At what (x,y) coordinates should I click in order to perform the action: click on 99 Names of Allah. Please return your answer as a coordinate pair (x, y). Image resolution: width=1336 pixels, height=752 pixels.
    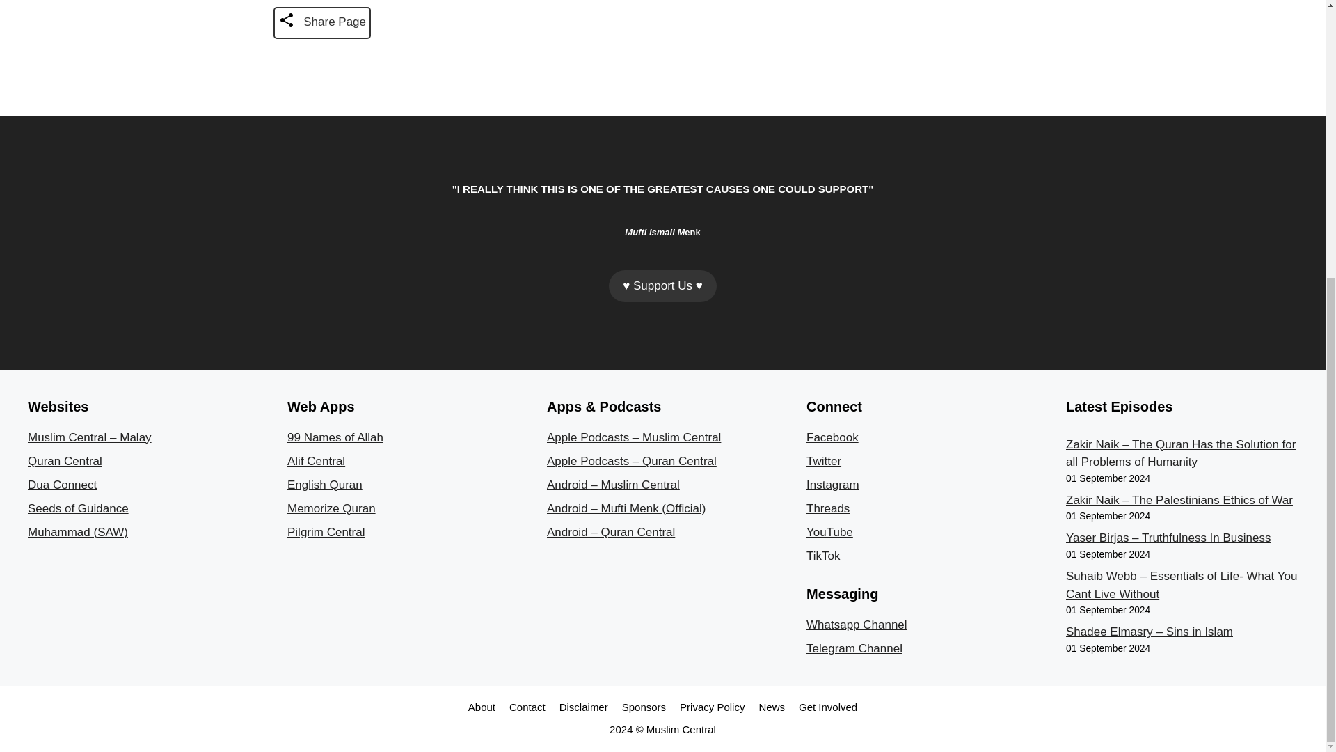
    Looking at the image, I should click on (335, 437).